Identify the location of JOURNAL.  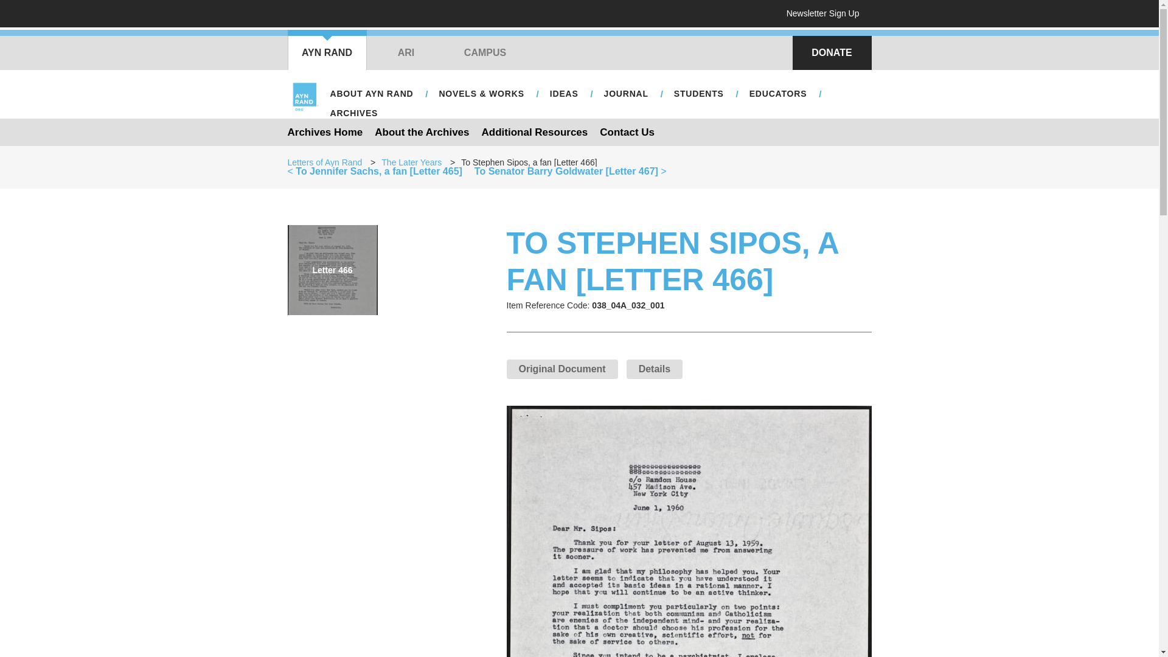
(626, 94).